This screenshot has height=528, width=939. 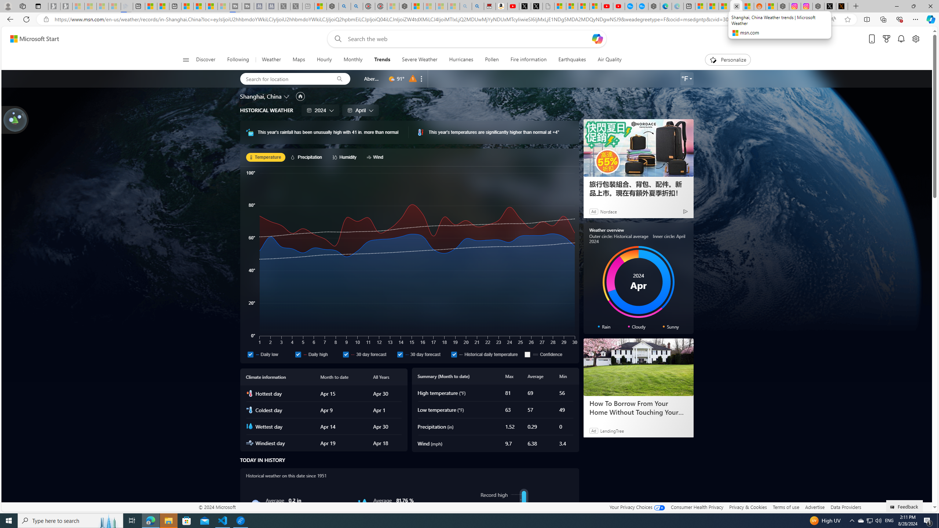 I want to click on Terms of use, so click(x=786, y=507).